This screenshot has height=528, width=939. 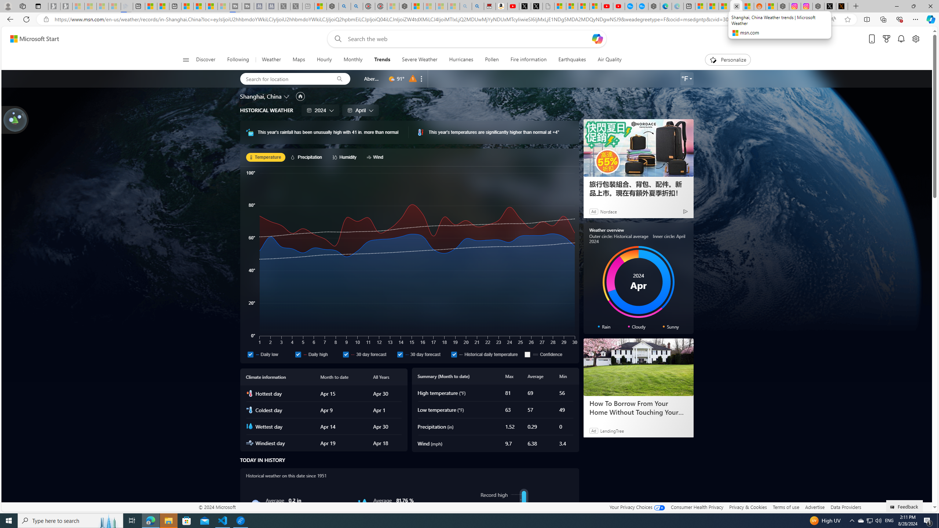 I want to click on Terms of use, so click(x=786, y=507).